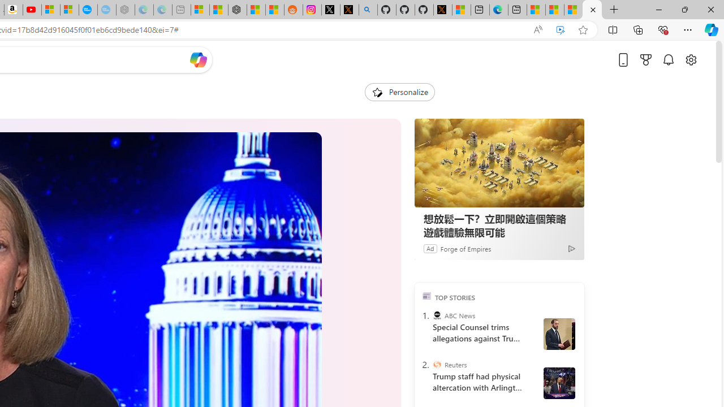 Image resolution: width=724 pixels, height=407 pixels. What do you see at coordinates (331, 10) in the screenshot?
I see `Log in to X / X` at bounding box center [331, 10].